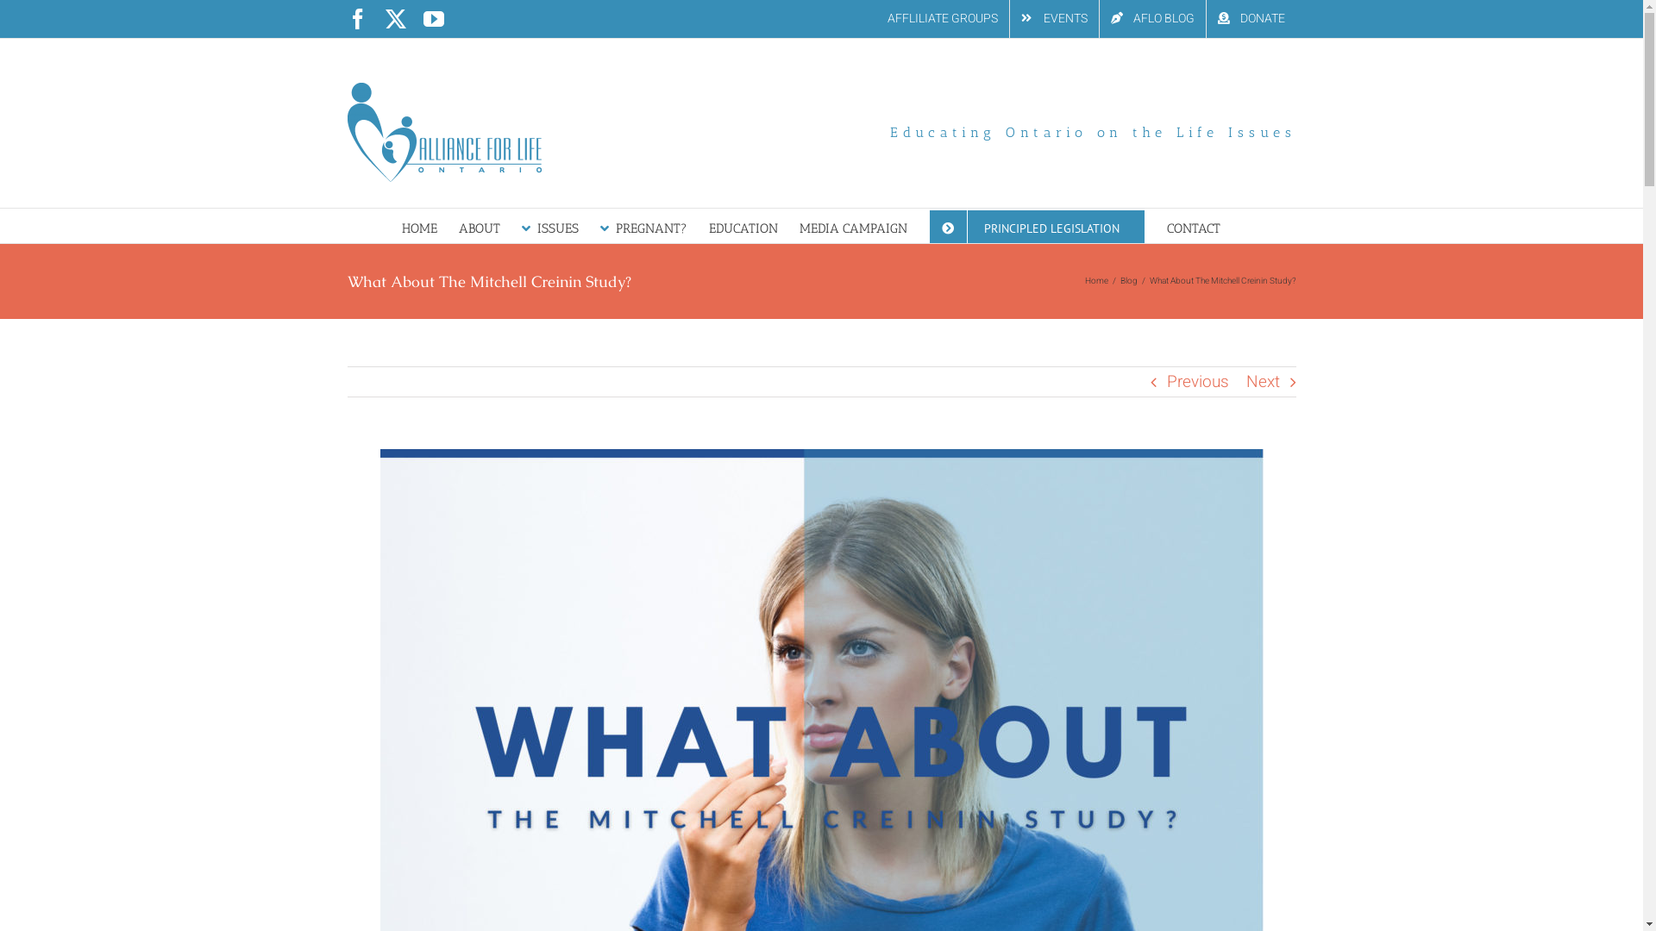 This screenshot has height=931, width=1656. Describe the element at coordinates (1152, 19) in the screenshot. I see `AFLO BLOG` at that location.